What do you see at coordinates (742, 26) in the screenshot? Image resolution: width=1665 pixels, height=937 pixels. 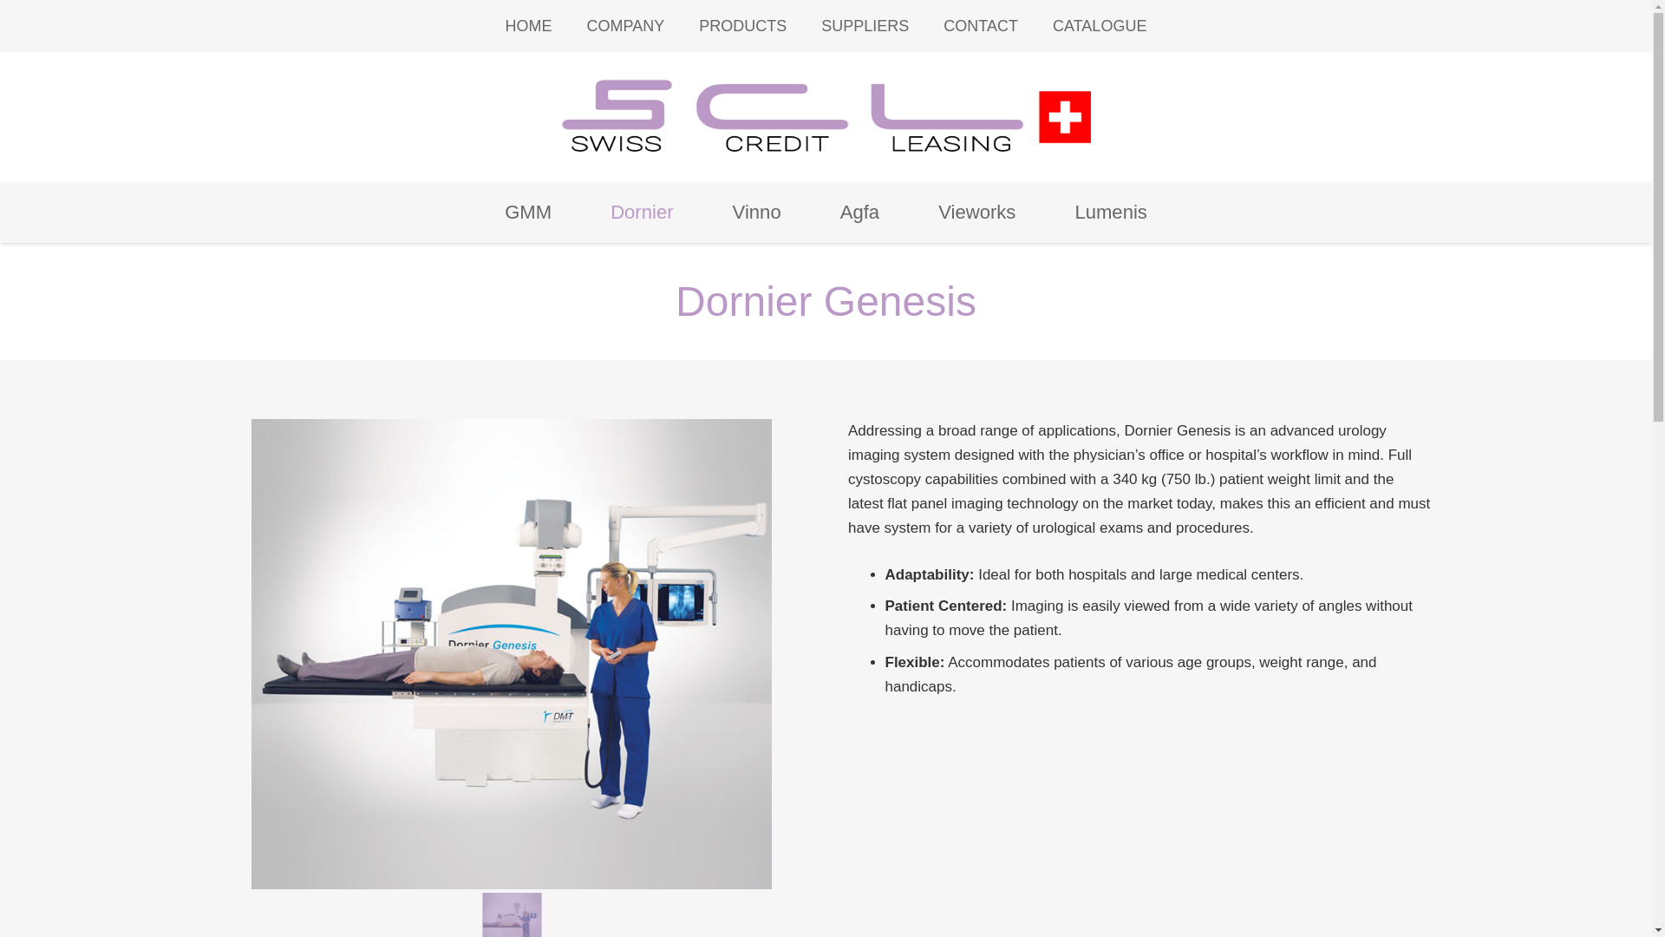 I see `PRODUCTS` at bounding box center [742, 26].